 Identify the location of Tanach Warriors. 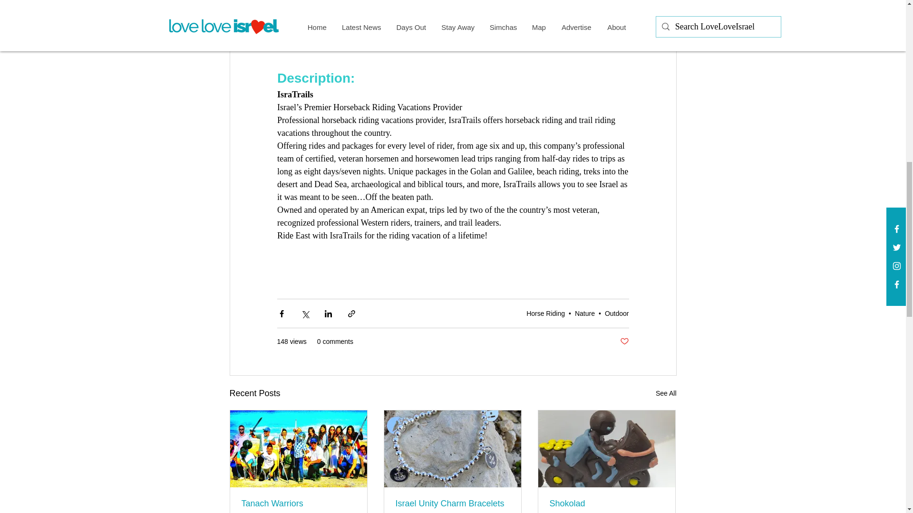
(299, 503).